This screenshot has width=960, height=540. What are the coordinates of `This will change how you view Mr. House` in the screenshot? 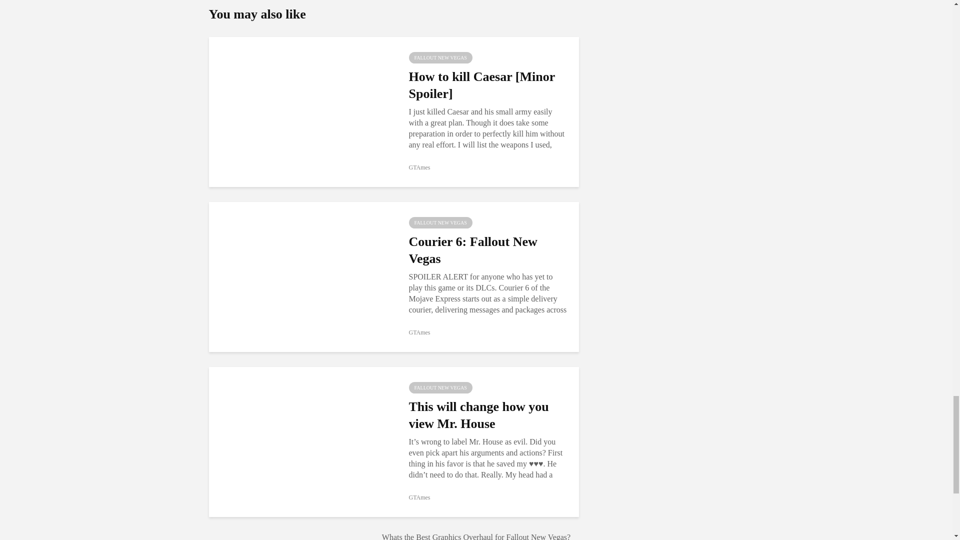 It's located at (301, 441).